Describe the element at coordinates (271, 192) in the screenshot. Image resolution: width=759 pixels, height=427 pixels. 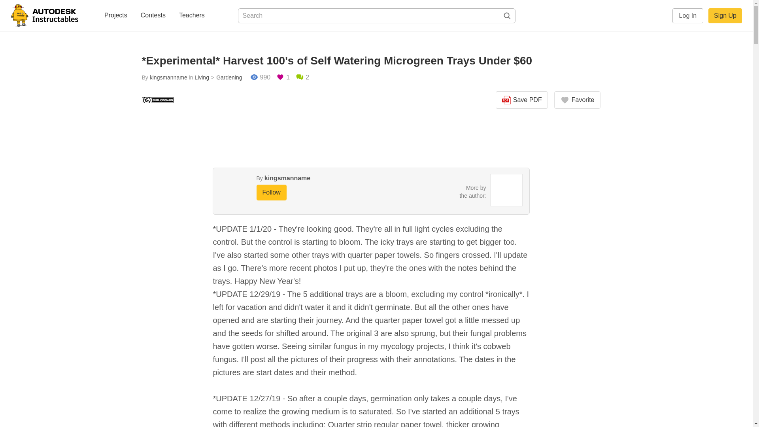
I see `Follow` at that location.